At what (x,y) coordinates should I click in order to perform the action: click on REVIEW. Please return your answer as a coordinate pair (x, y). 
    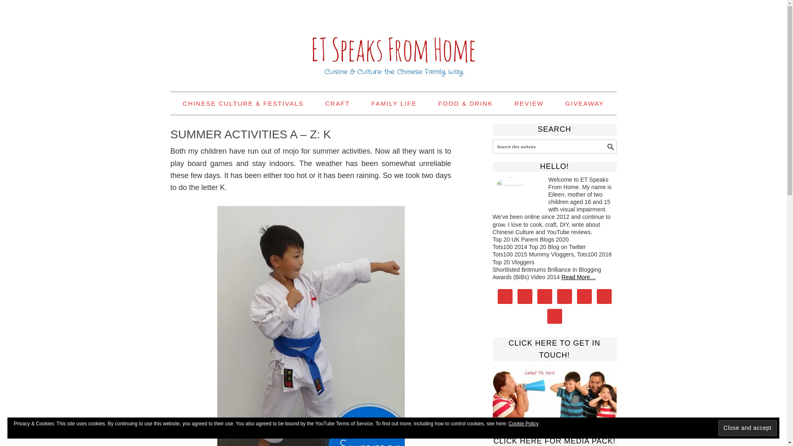
    Looking at the image, I should click on (529, 103).